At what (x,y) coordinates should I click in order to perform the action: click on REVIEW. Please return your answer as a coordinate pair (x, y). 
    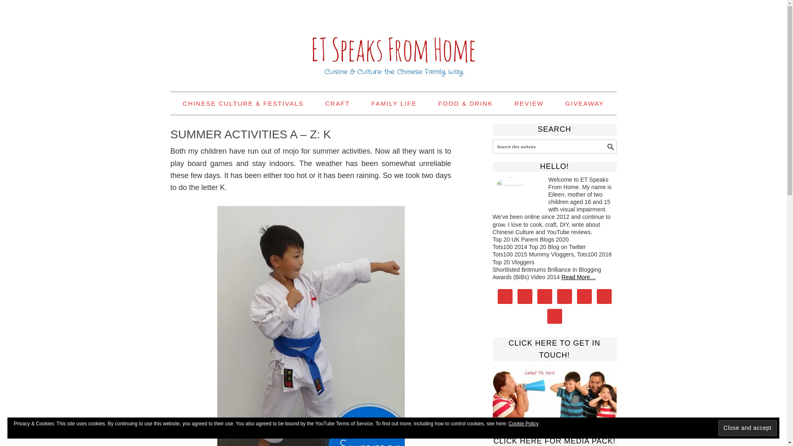
    Looking at the image, I should click on (529, 103).